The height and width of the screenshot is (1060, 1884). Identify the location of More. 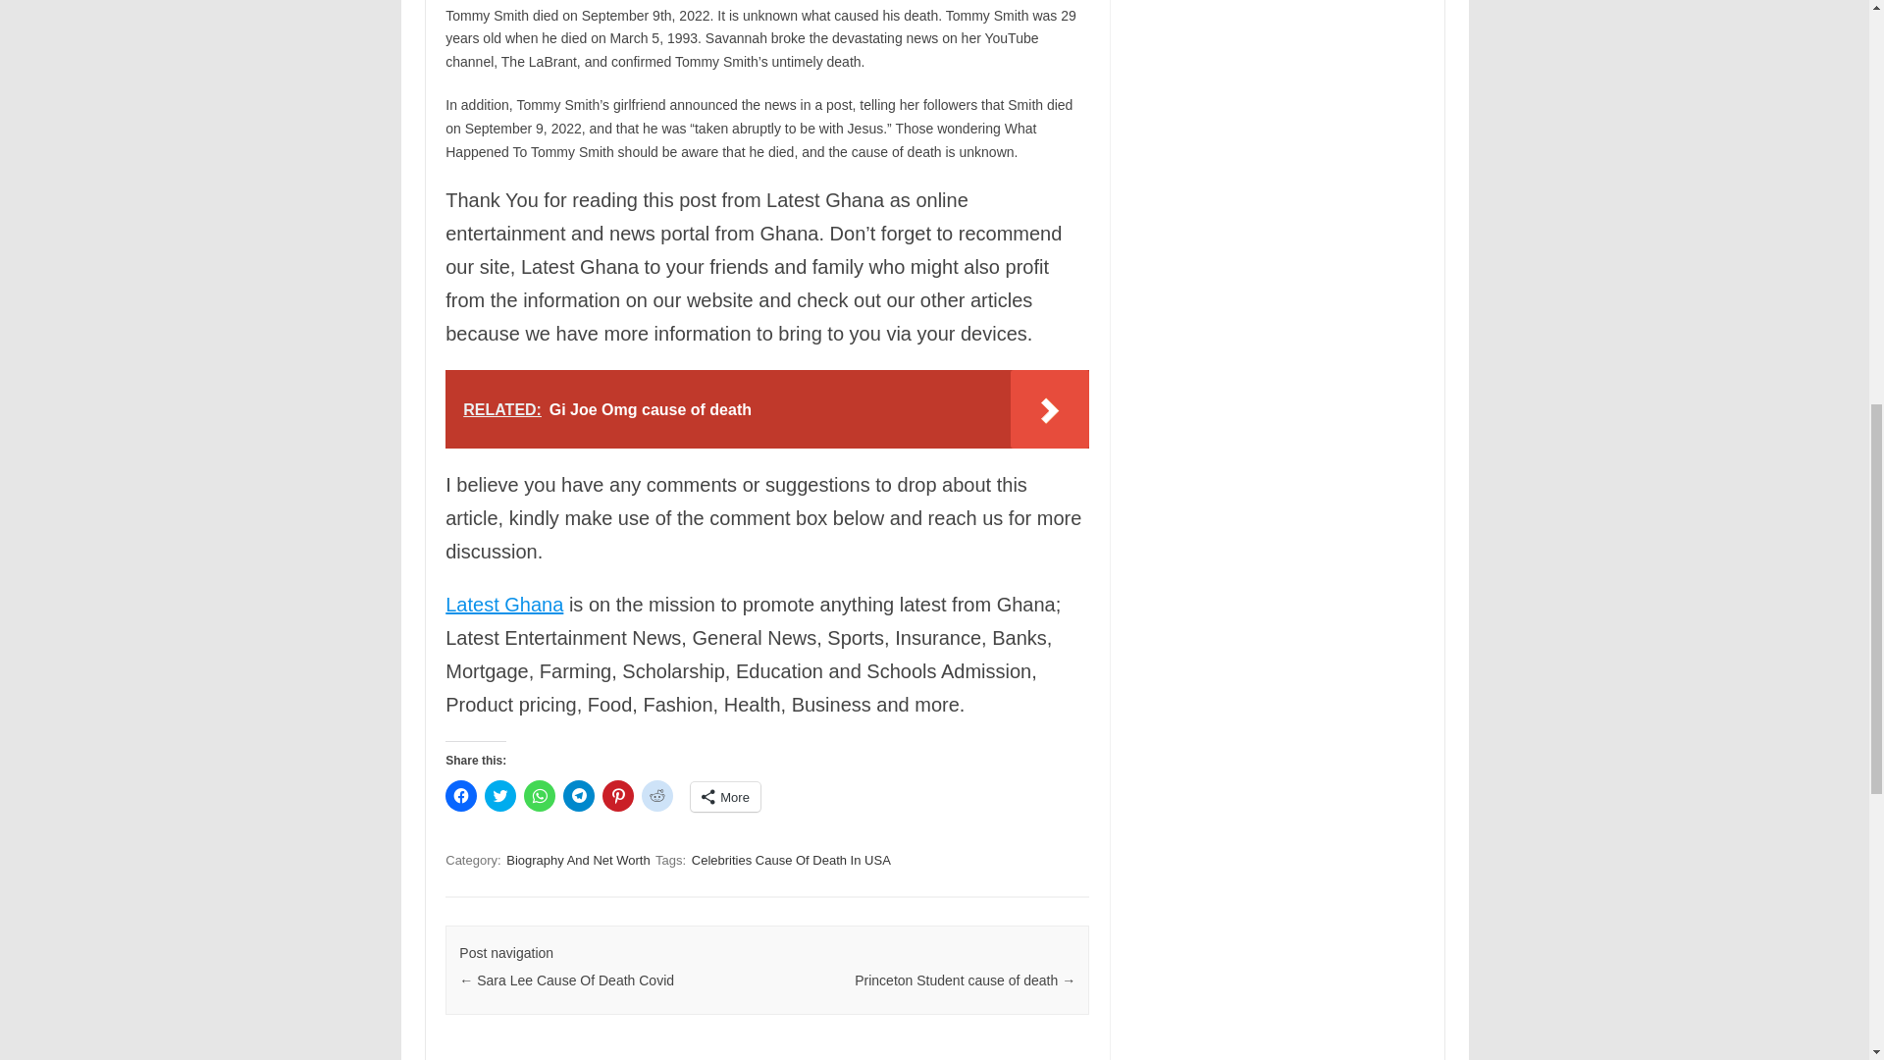
(726, 797).